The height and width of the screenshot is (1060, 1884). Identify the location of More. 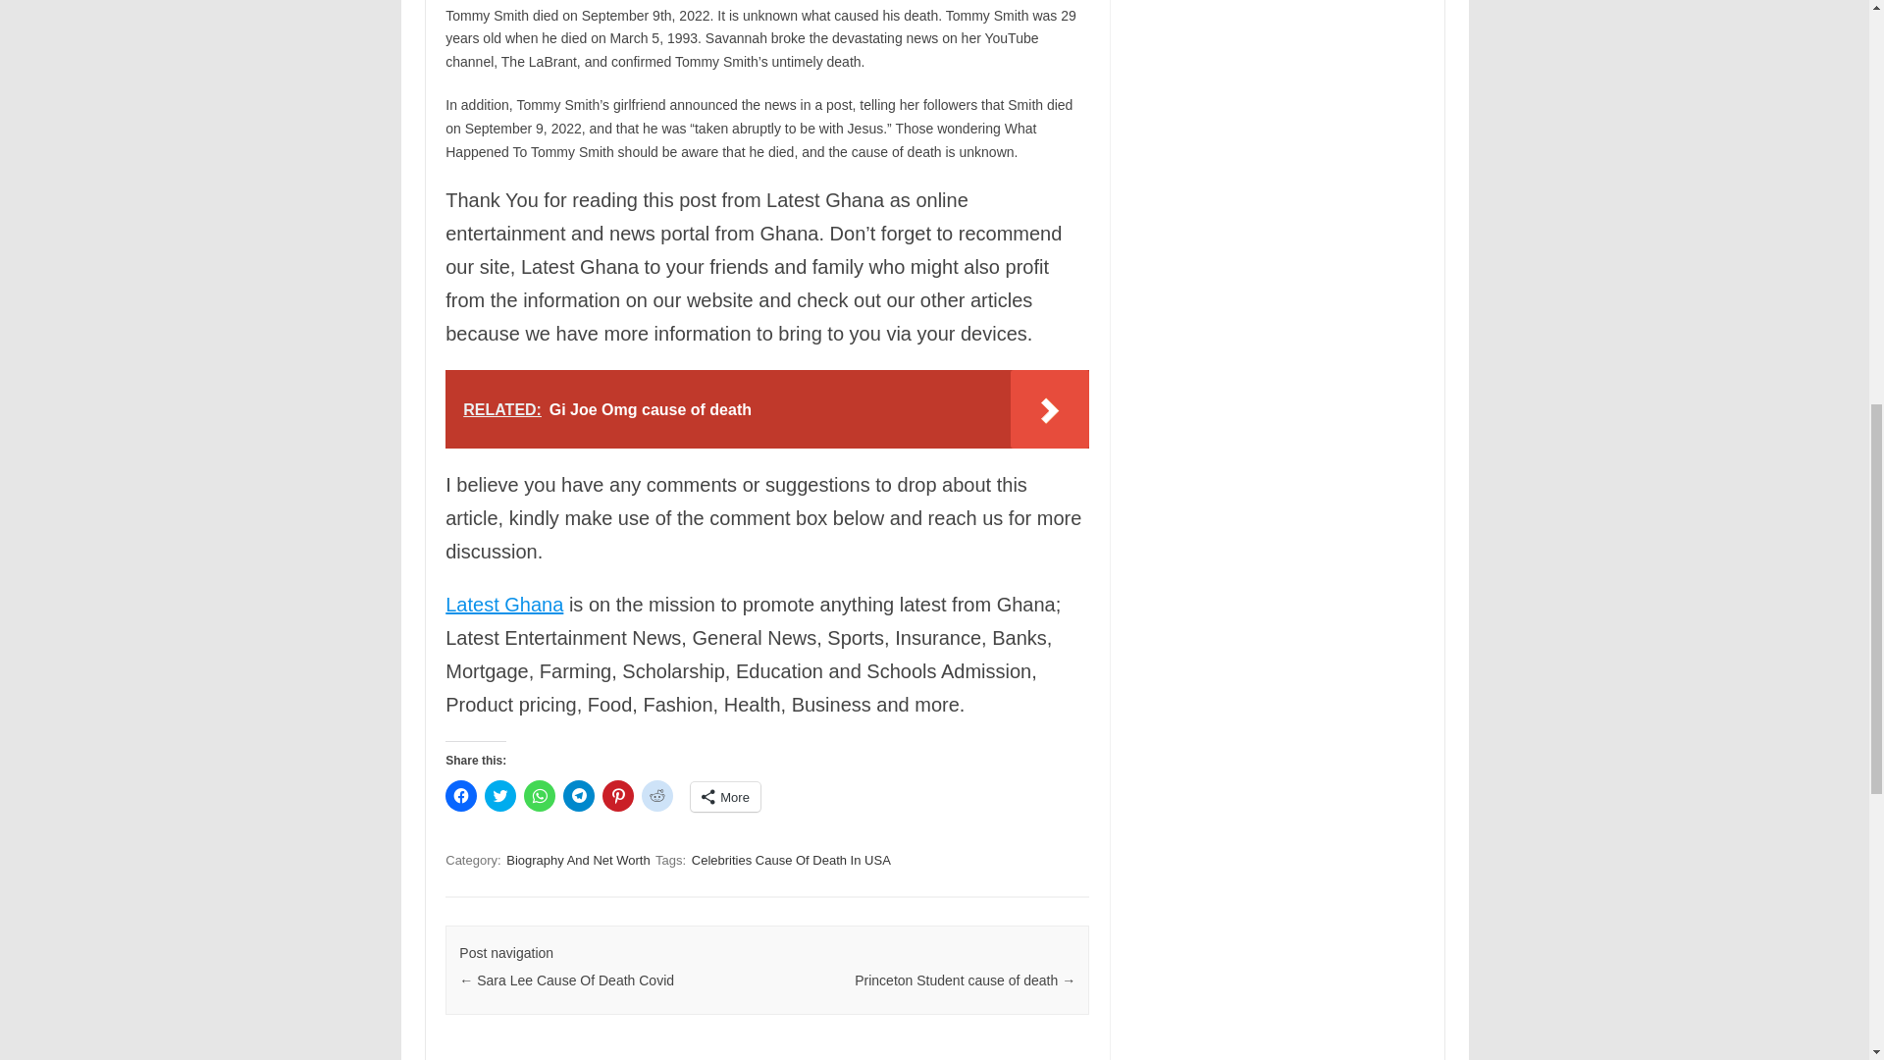
(726, 797).